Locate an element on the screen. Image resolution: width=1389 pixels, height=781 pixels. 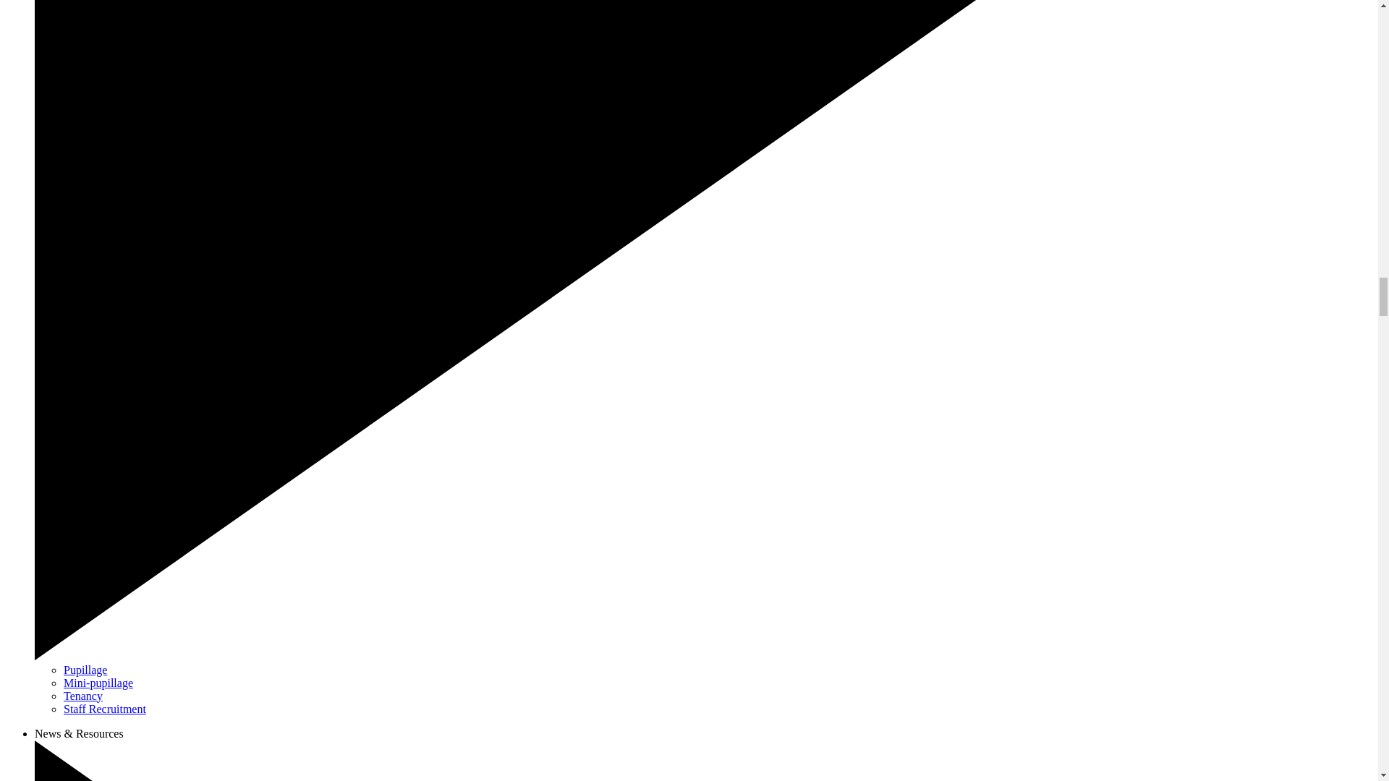
Tenancy is located at coordinates (83, 696).